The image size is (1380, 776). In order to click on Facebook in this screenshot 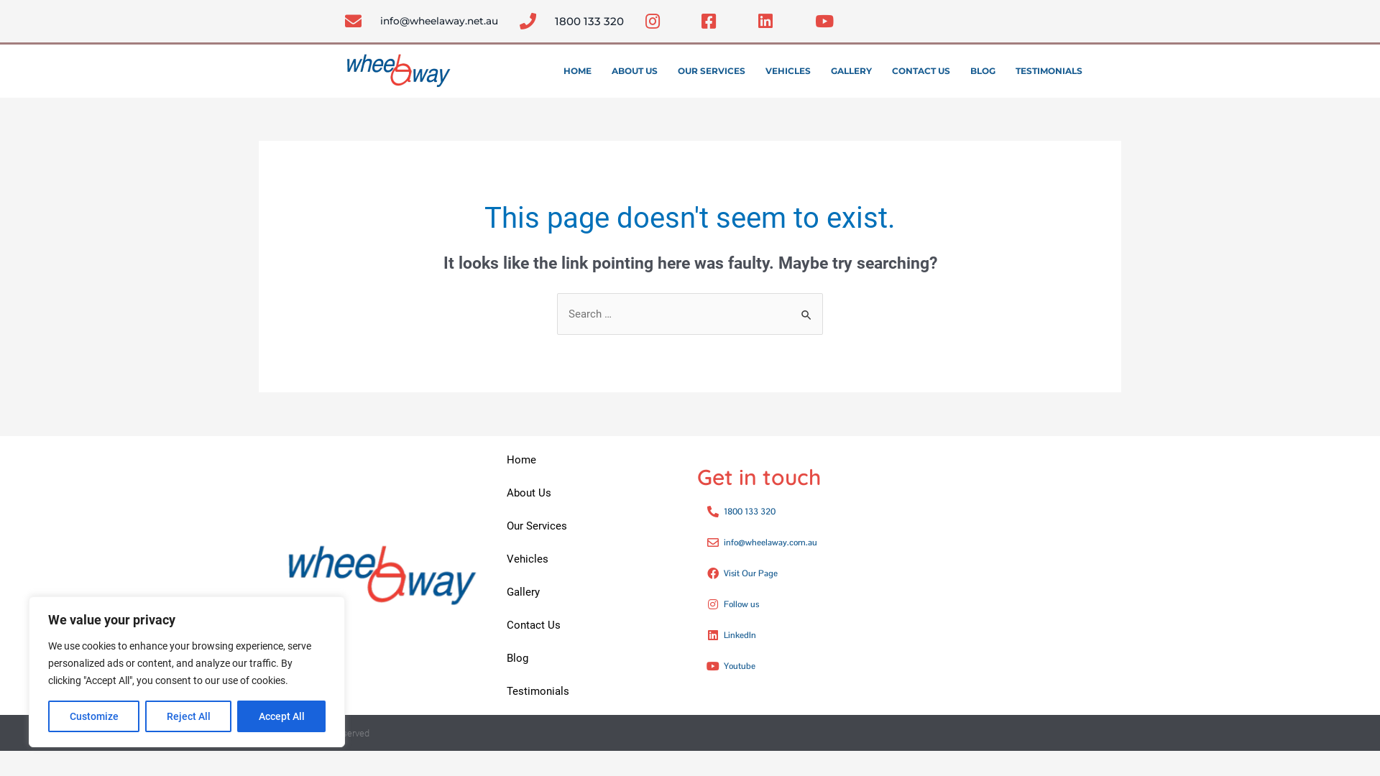, I will do `click(975, 733)`.